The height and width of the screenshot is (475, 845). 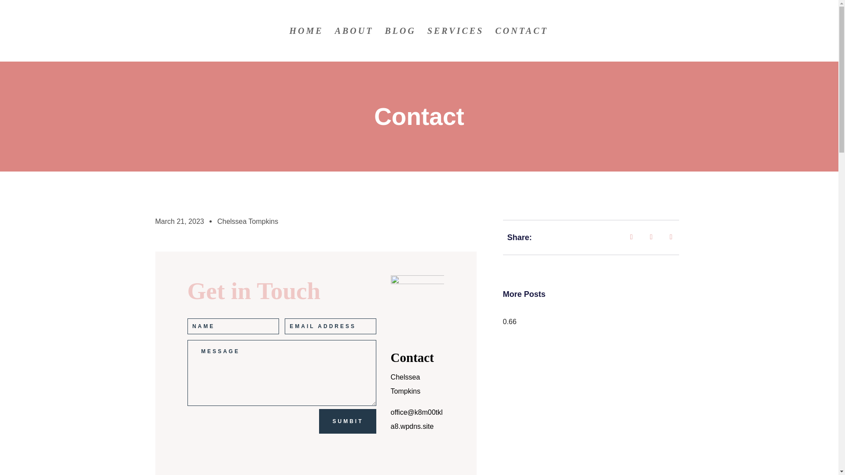 What do you see at coordinates (306, 44) in the screenshot?
I see `HOME` at bounding box center [306, 44].